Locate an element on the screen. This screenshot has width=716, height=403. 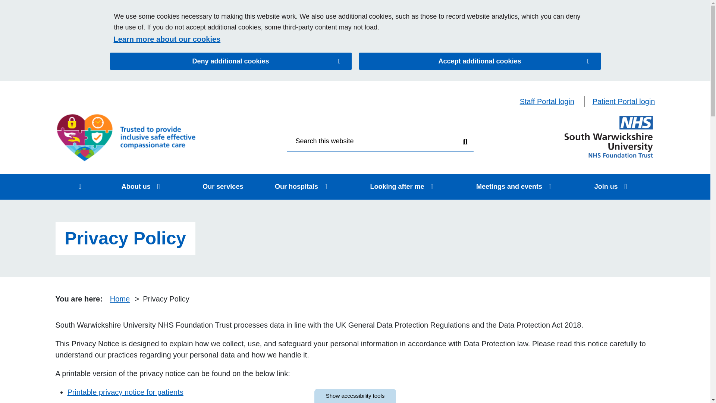
Objectives, values and strategy is located at coordinates (272, 122).